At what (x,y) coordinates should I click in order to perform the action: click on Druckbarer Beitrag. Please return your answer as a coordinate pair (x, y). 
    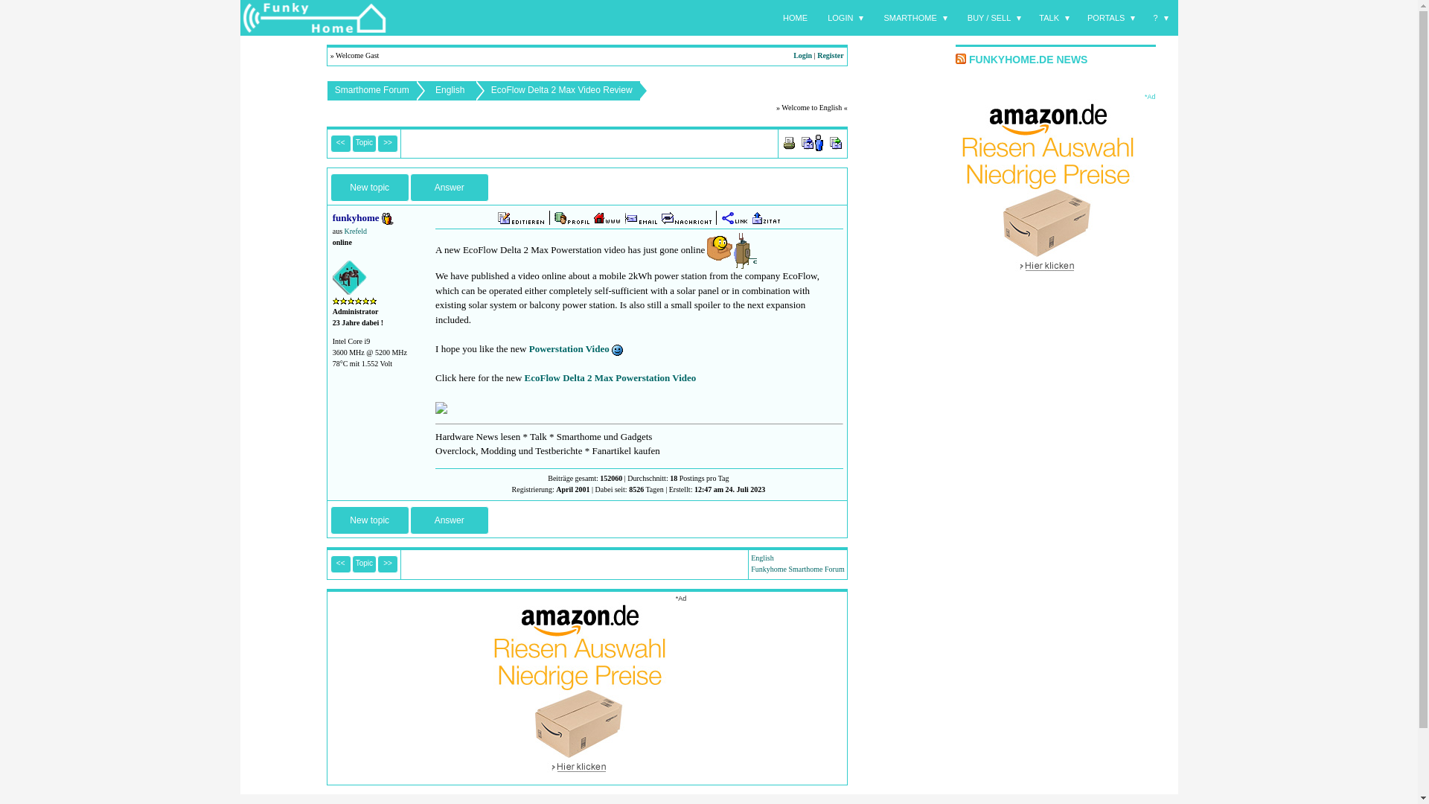
    Looking at the image, I should click on (789, 141).